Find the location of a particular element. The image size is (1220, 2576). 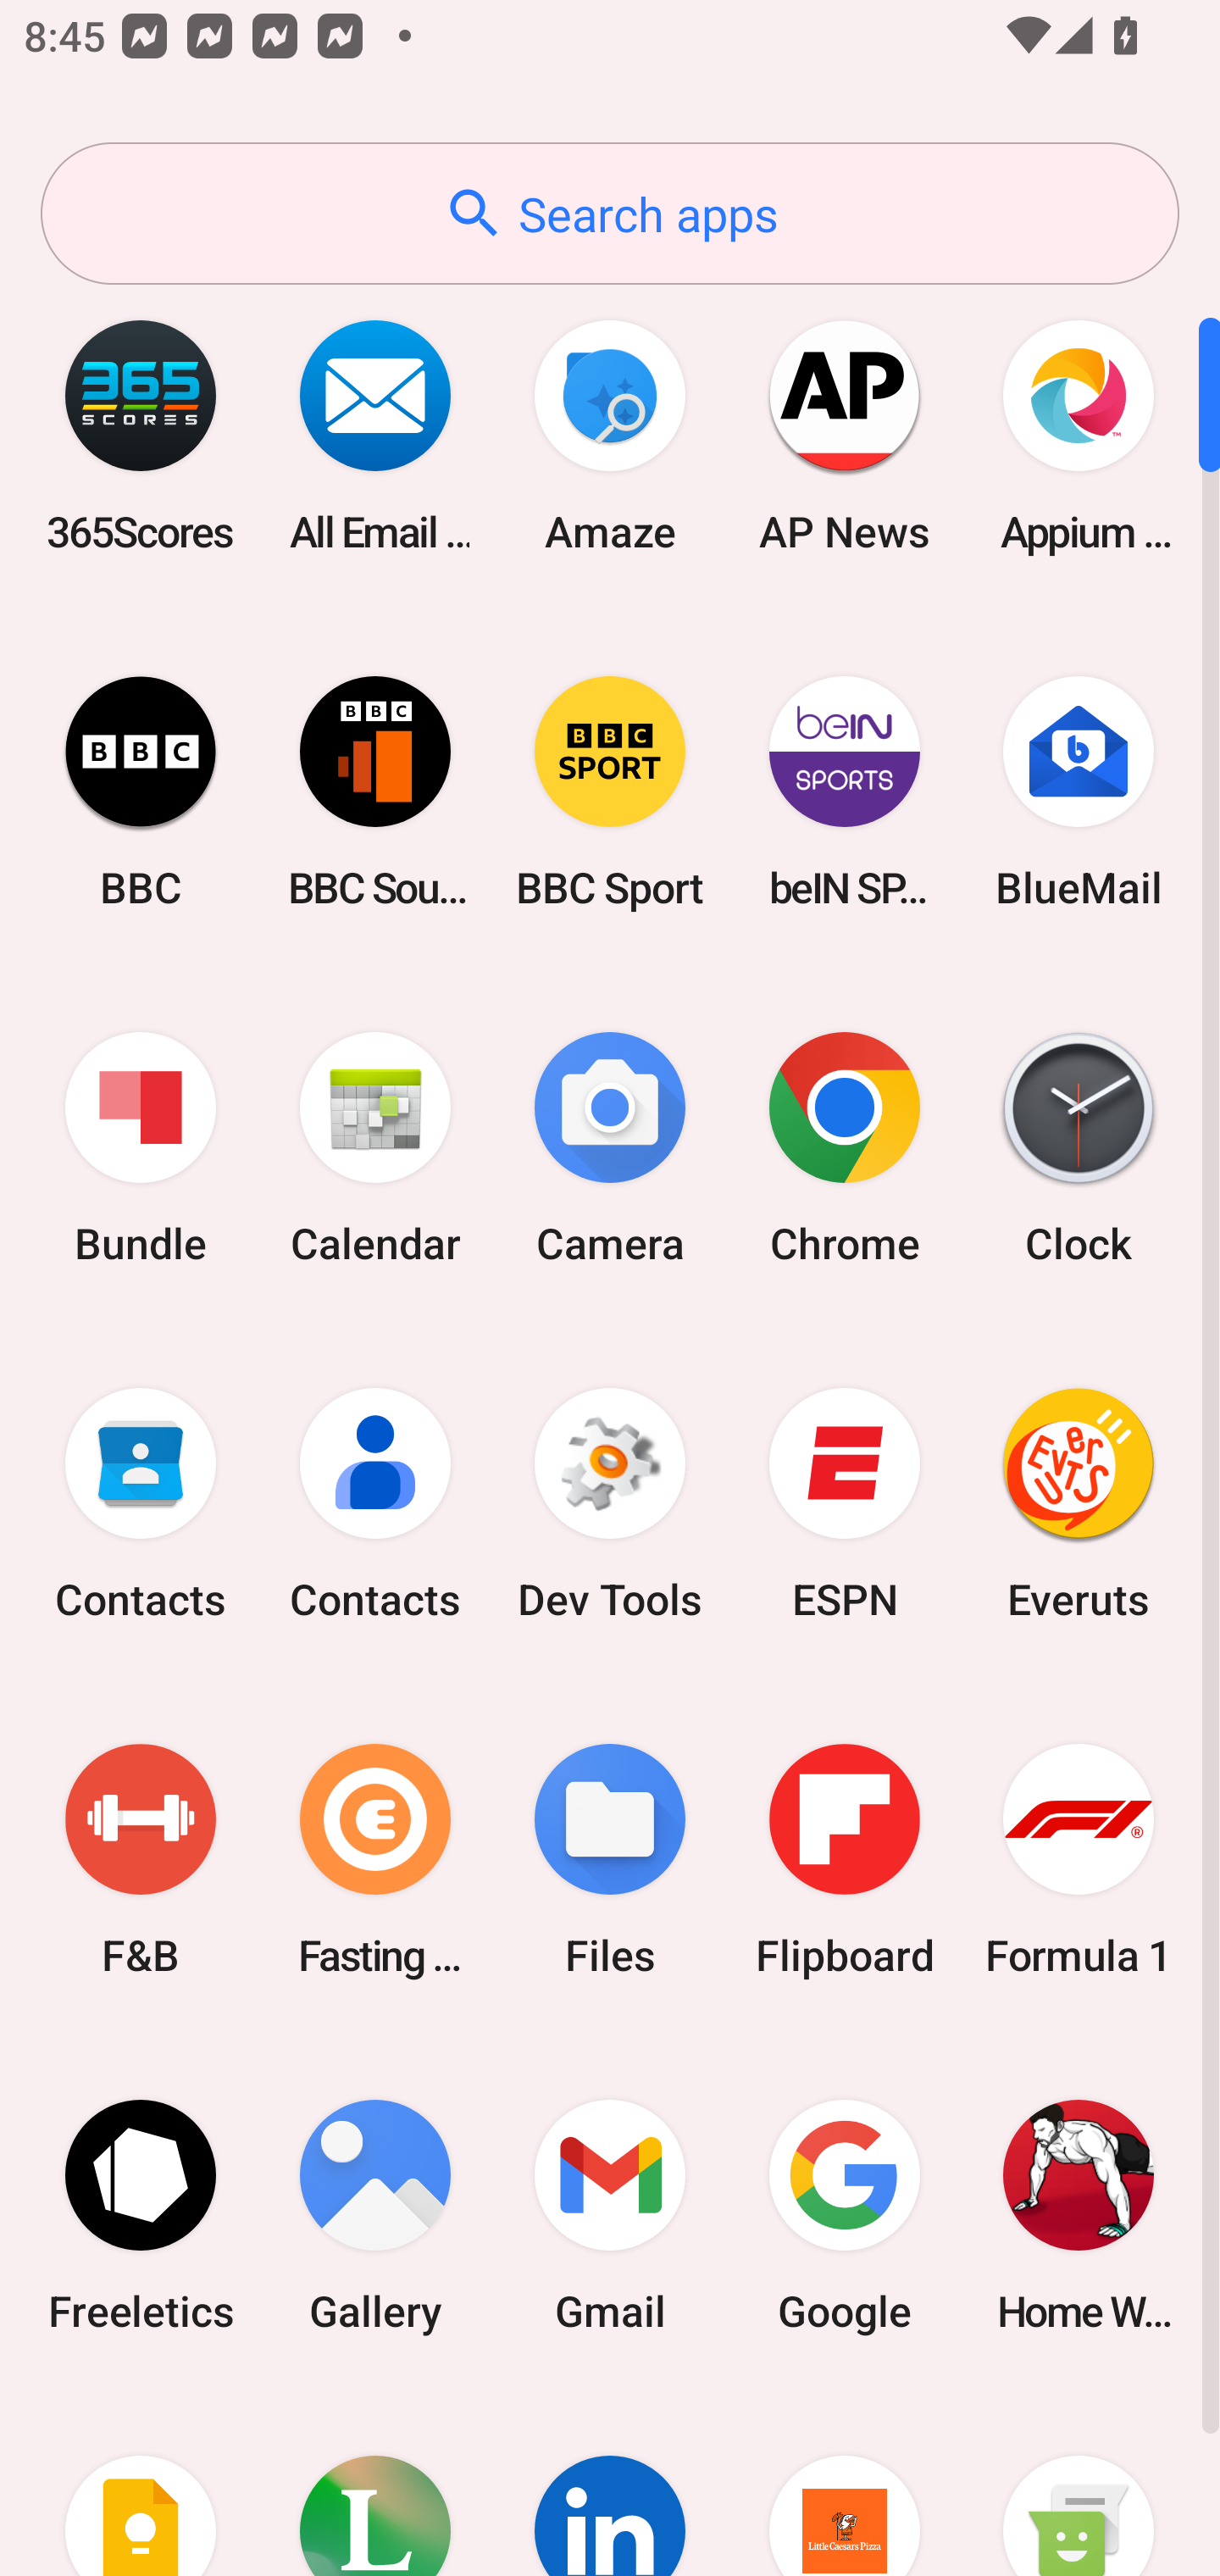

Little Caesars Pizza is located at coordinates (844, 2484).